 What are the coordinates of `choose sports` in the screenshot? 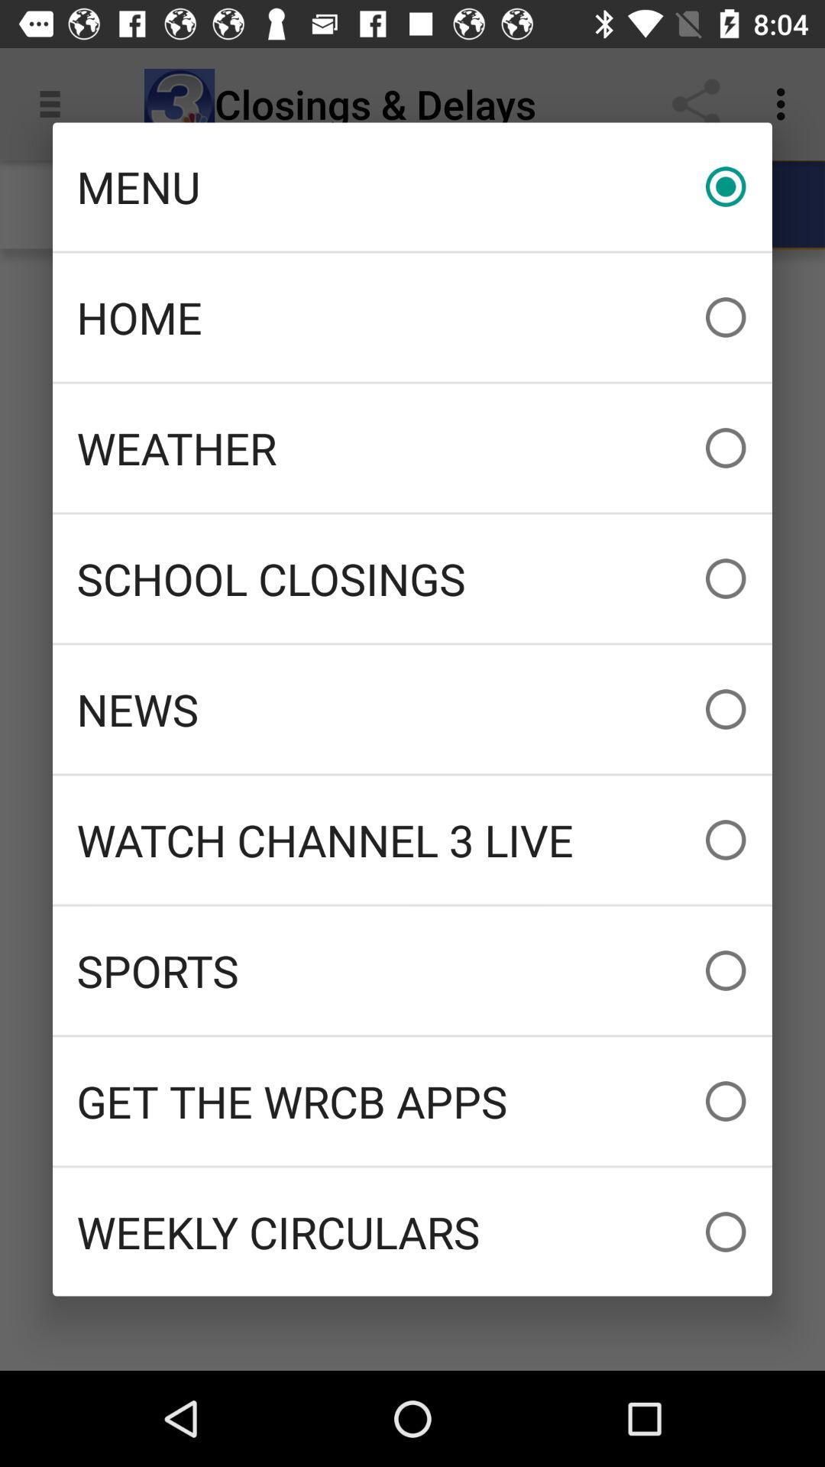 It's located at (412, 970).